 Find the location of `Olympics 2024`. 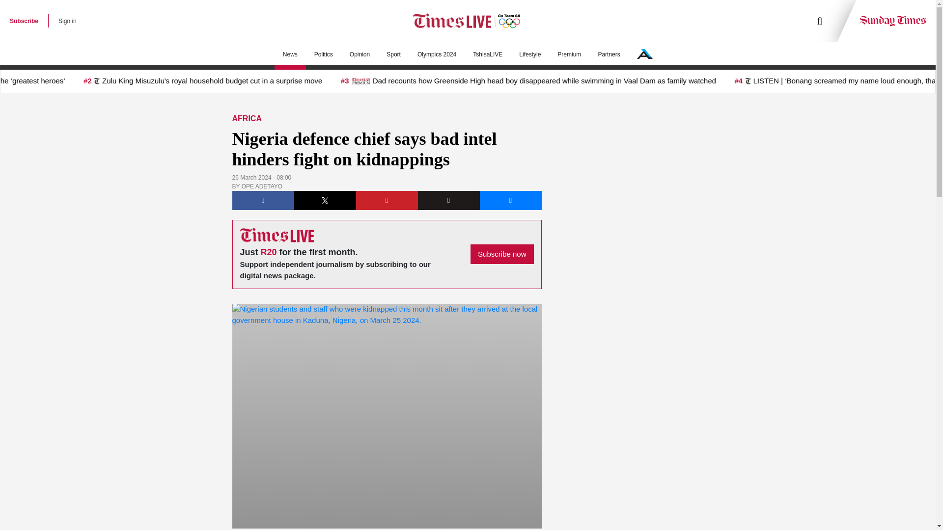

Olympics 2024 is located at coordinates (437, 54).